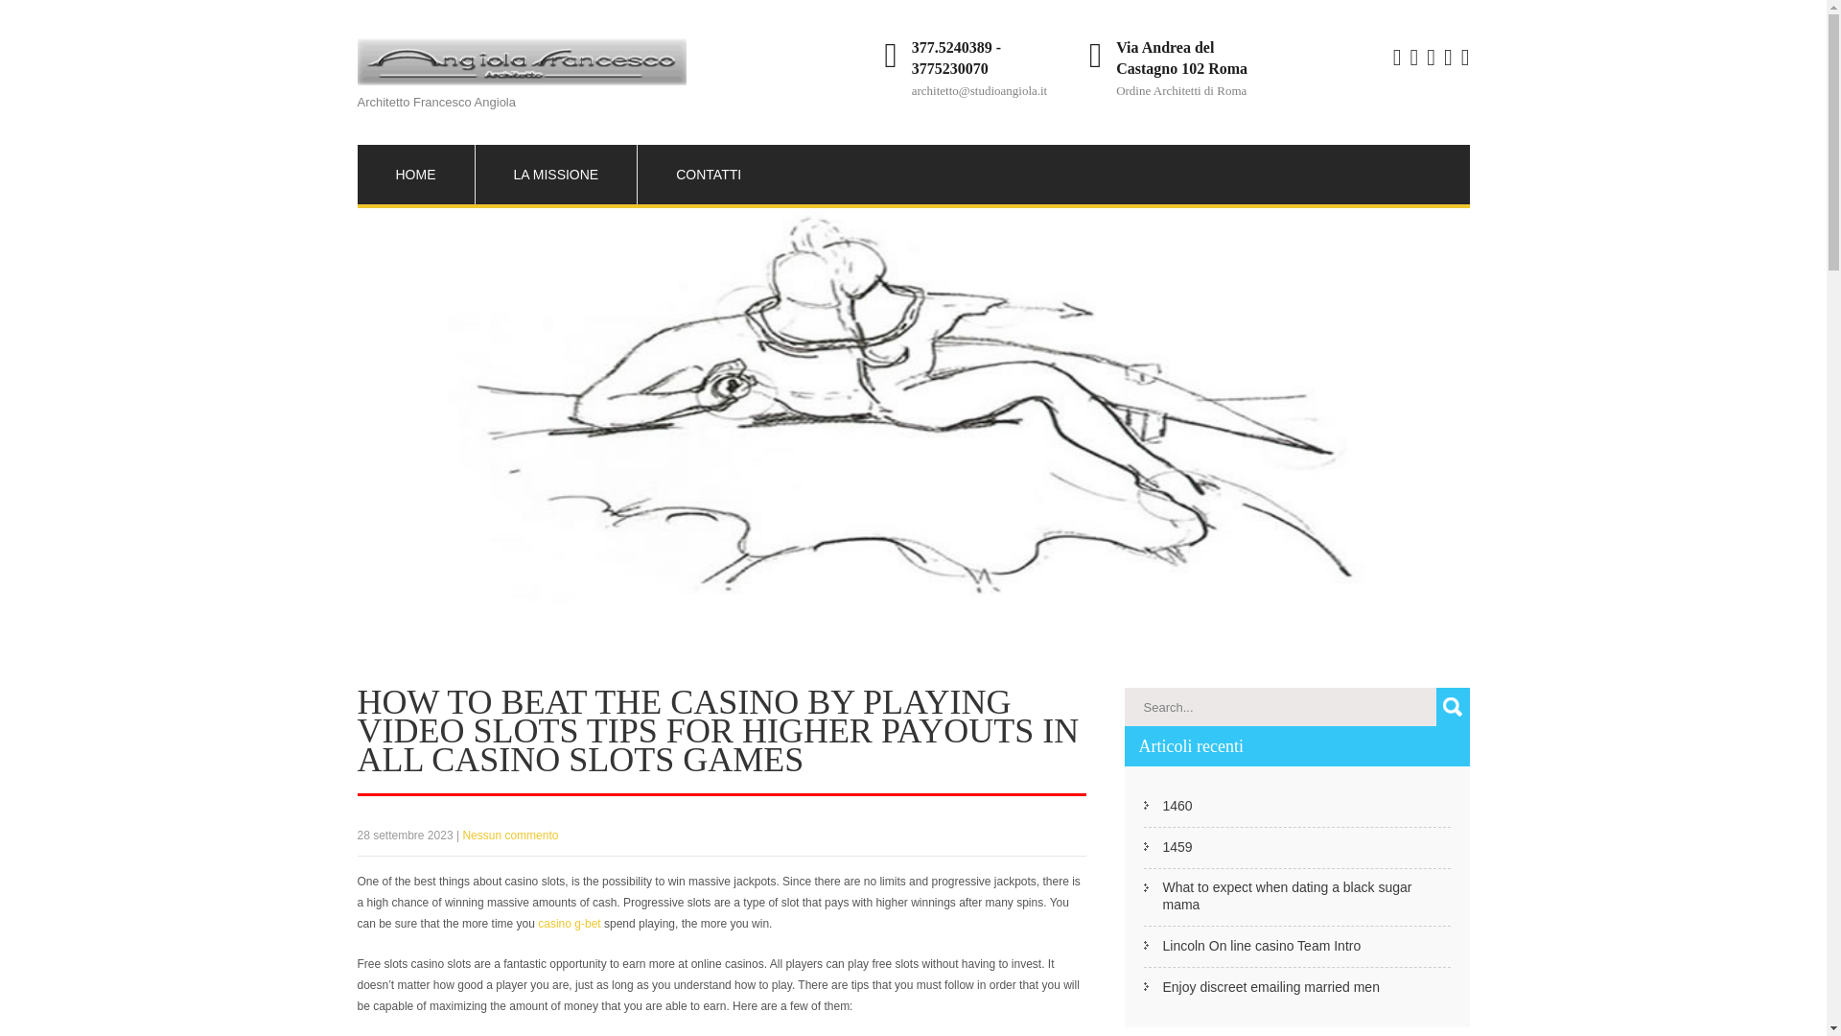 This screenshot has width=1841, height=1036. What do you see at coordinates (1176, 846) in the screenshot?
I see `1459` at bounding box center [1176, 846].